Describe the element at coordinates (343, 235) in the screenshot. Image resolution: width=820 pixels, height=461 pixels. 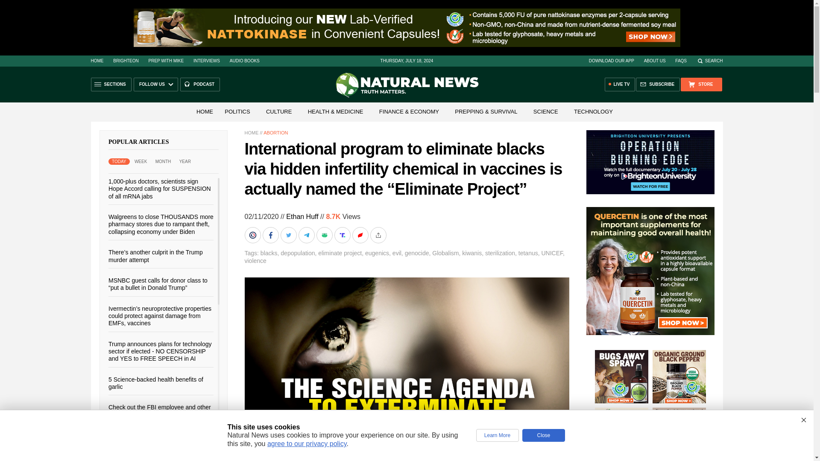
I see `Share on Truth.Social` at that location.